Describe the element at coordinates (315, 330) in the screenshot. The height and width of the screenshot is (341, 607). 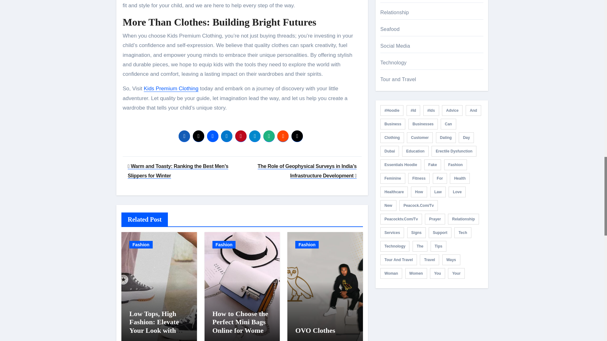
I see `Permalink to: OVO Clothes` at that location.